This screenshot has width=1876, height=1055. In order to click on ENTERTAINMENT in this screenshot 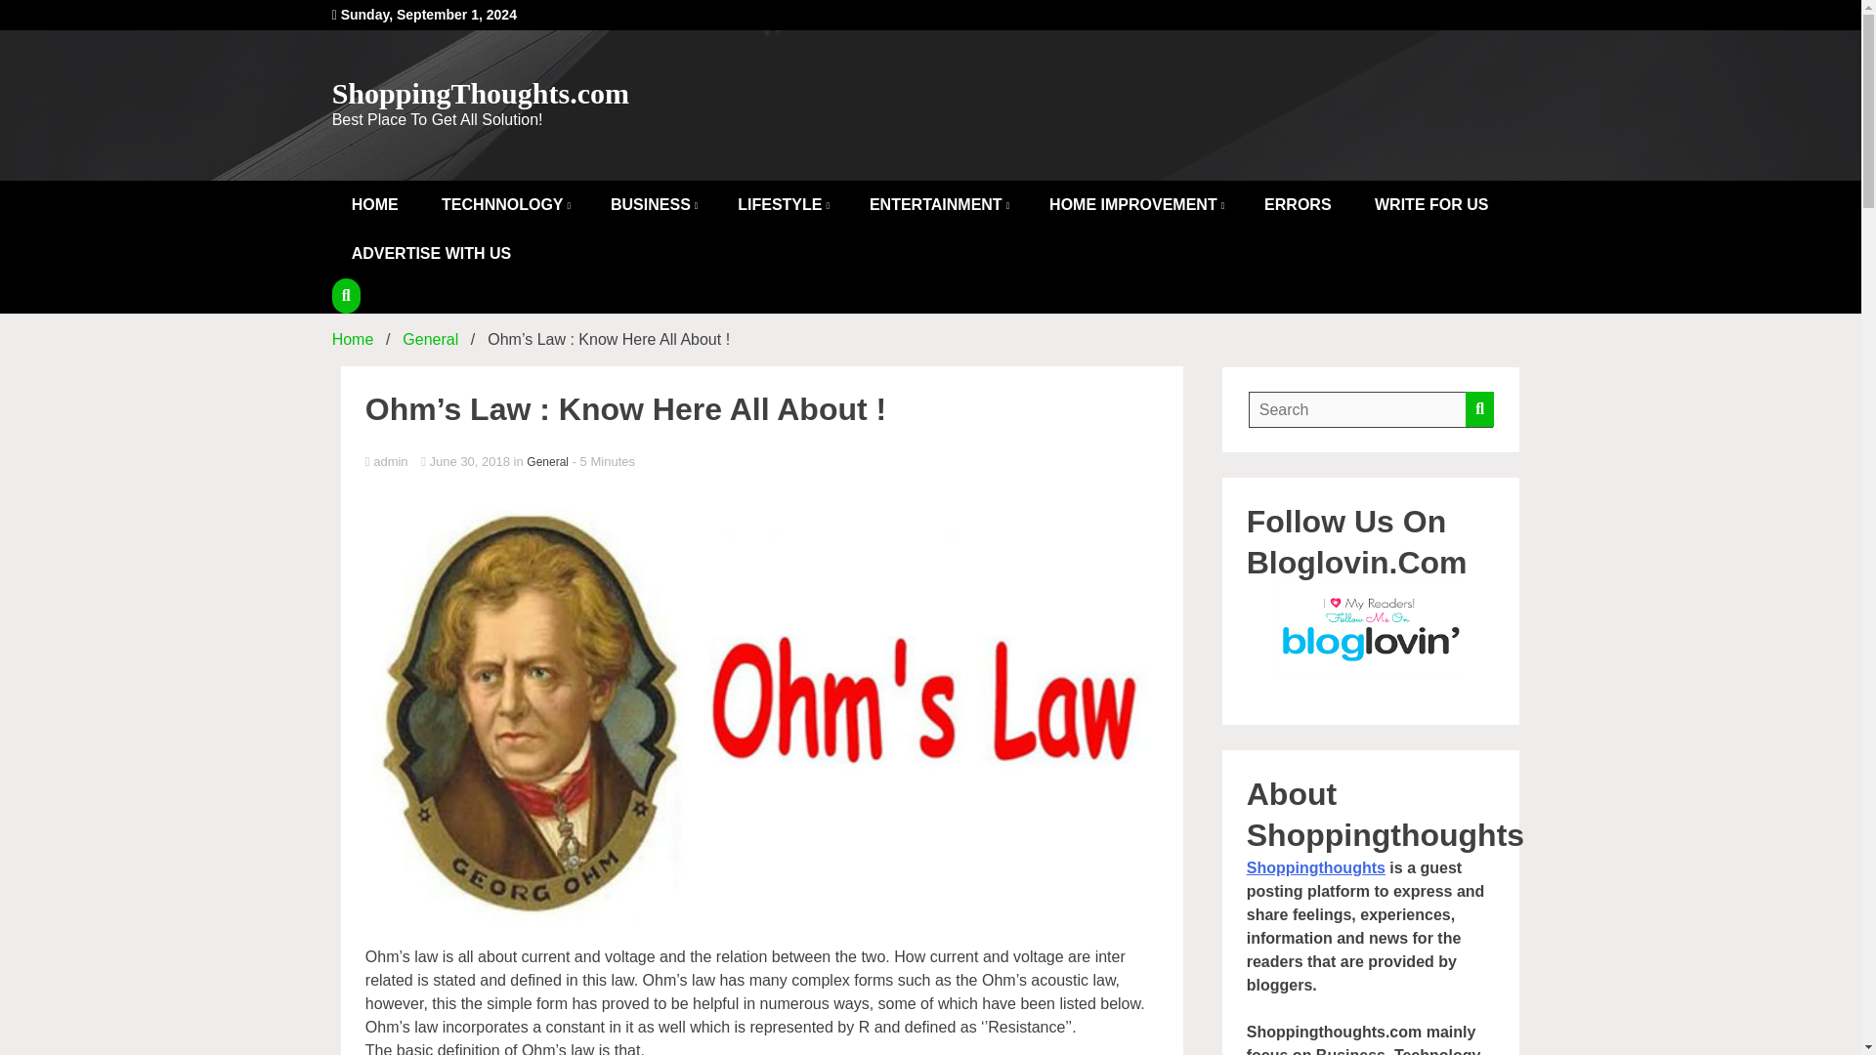, I will do `click(938, 205)`.